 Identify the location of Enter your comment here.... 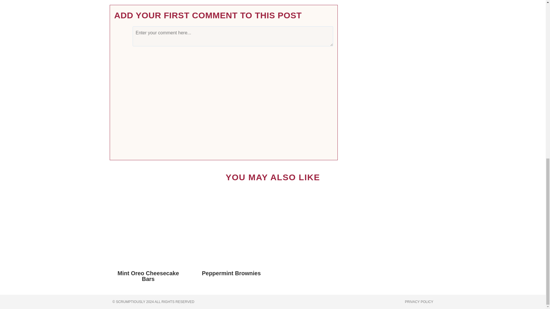
(233, 36).